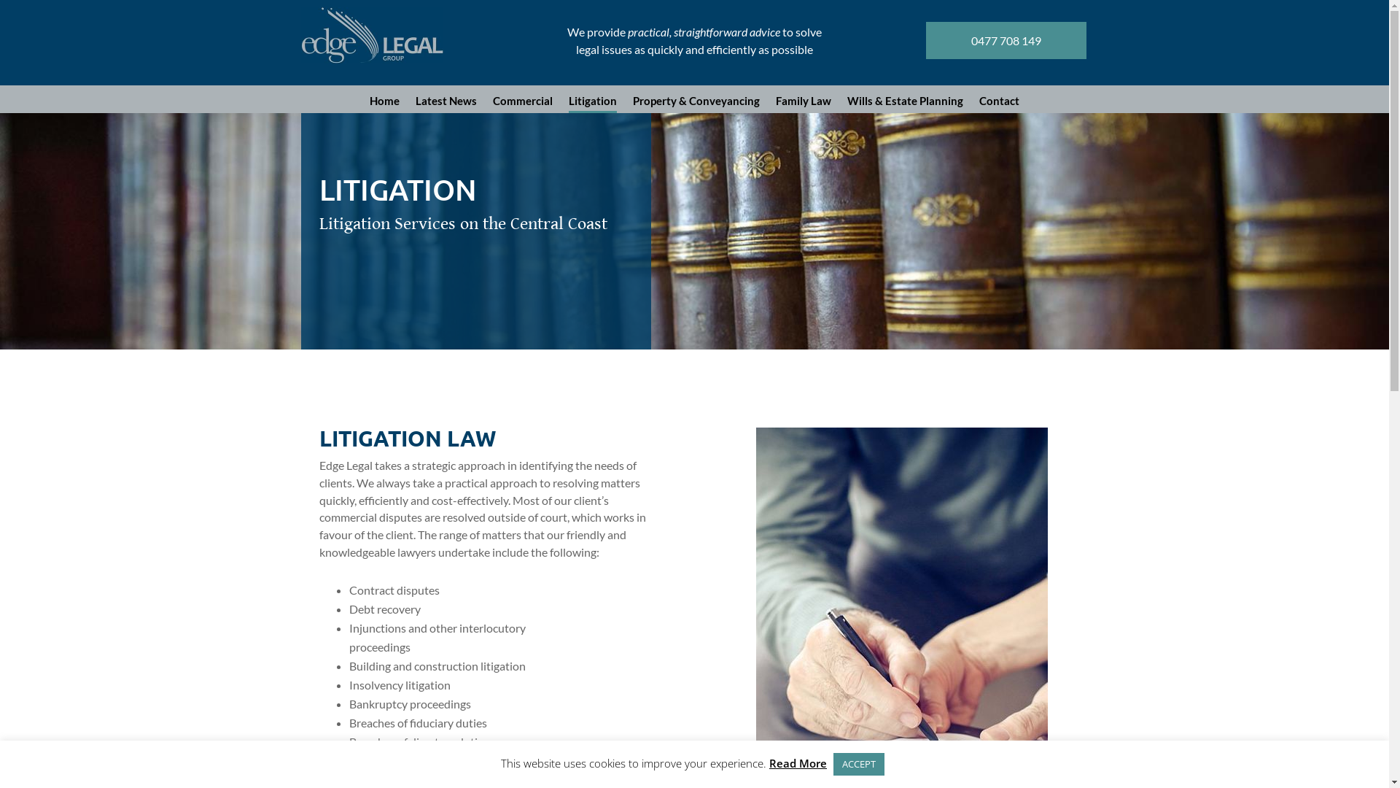 Image resolution: width=1400 pixels, height=788 pixels. I want to click on Property & Conveyancing, so click(696, 111).